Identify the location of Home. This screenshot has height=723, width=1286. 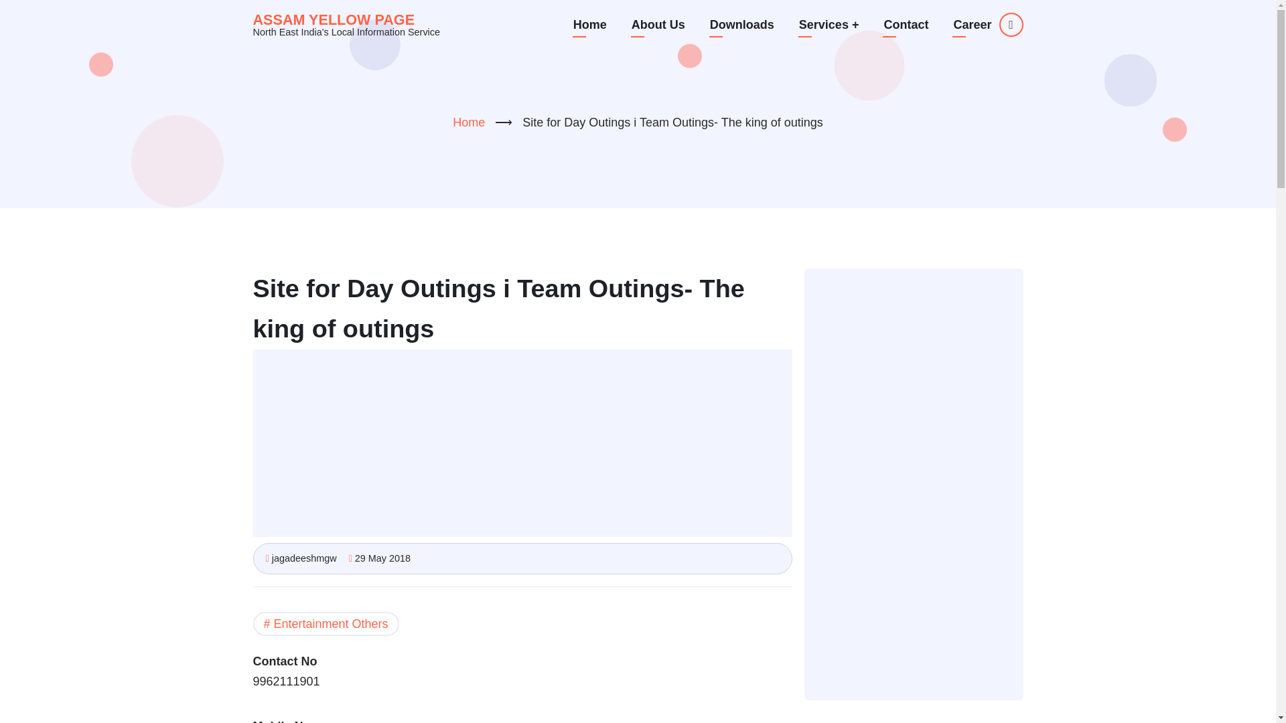
(334, 20).